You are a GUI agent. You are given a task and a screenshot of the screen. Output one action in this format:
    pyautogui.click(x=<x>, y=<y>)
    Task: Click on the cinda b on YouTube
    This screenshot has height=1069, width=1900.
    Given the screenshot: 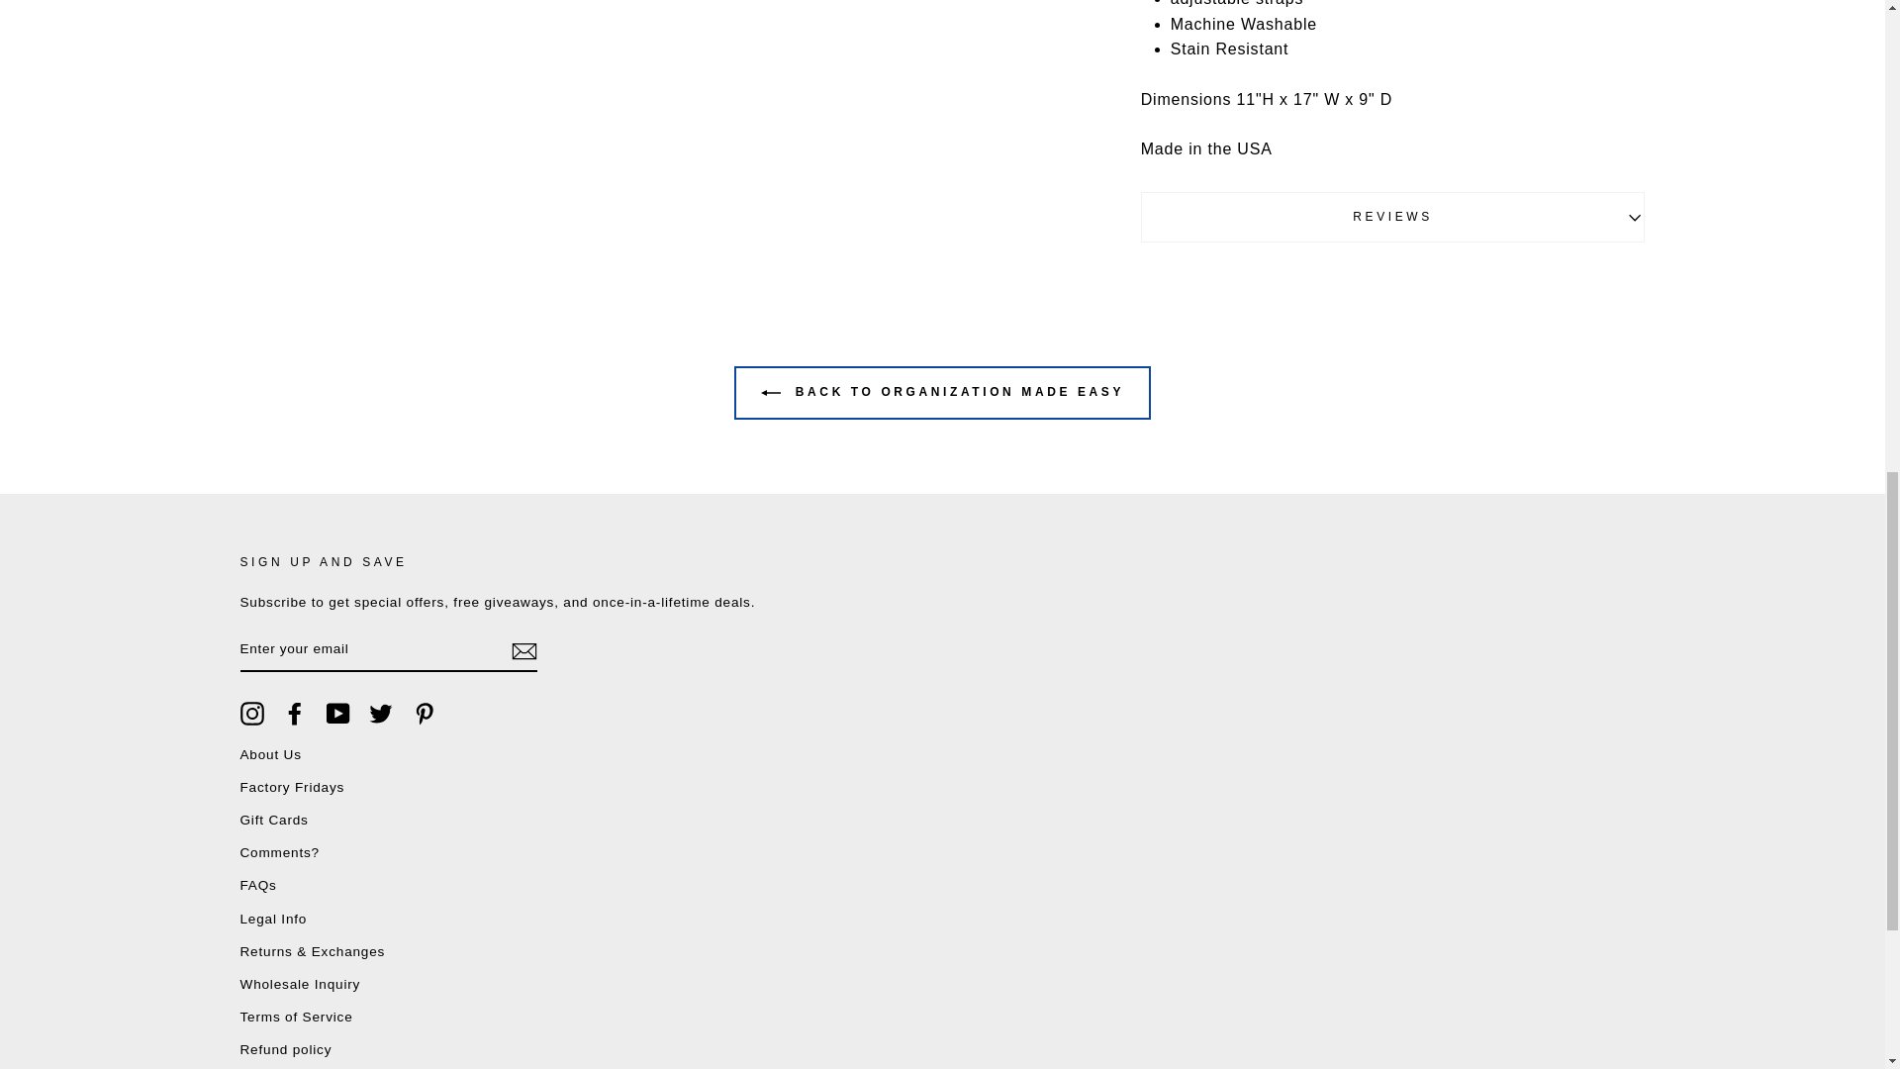 What is the action you would take?
    pyautogui.click(x=338, y=713)
    